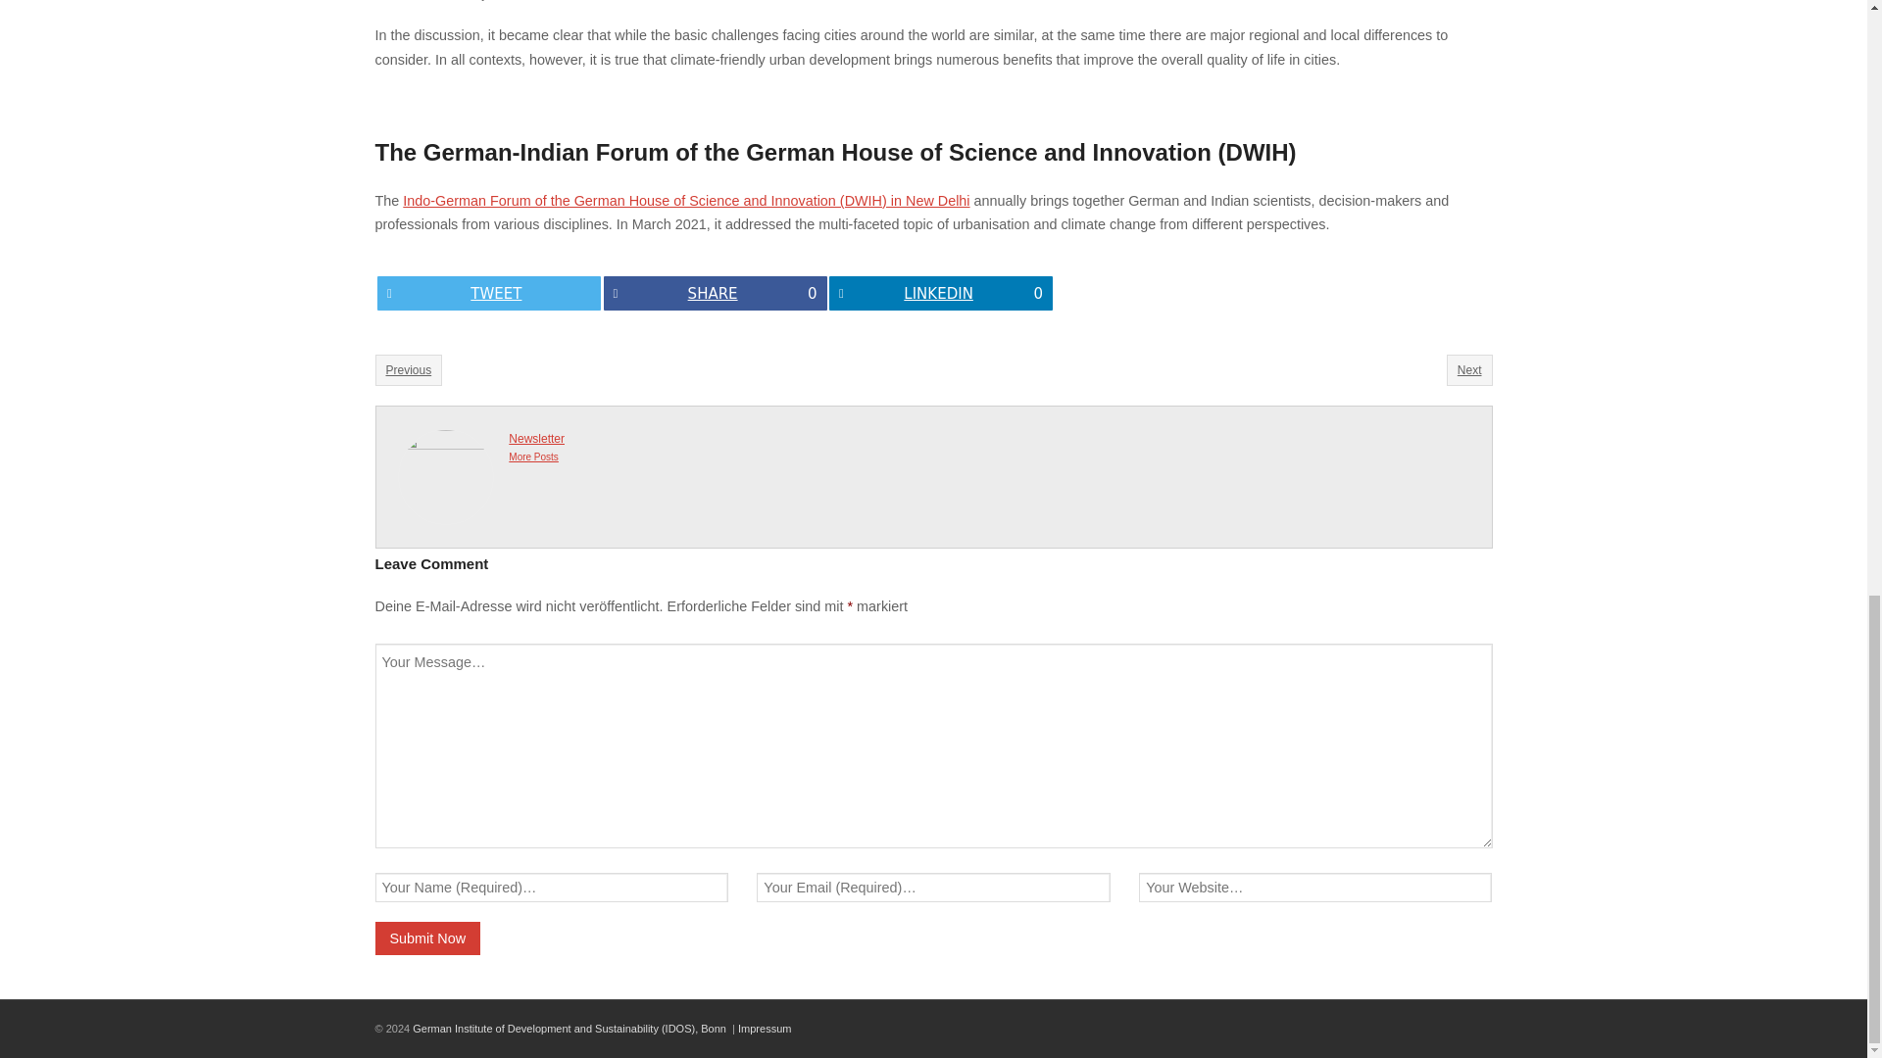  I want to click on Share on Facebook, so click(716, 293).